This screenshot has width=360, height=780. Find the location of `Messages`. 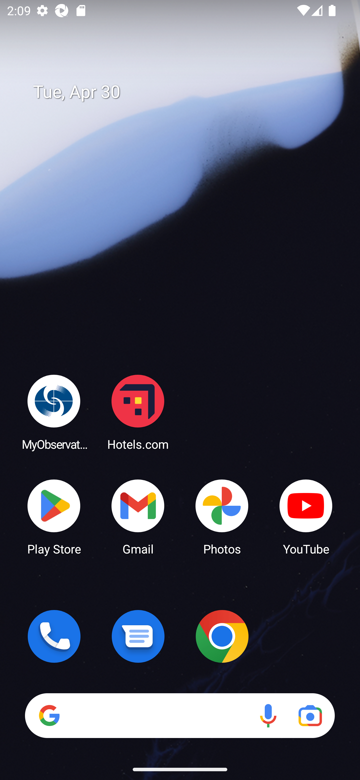

Messages is located at coordinates (138, 636).